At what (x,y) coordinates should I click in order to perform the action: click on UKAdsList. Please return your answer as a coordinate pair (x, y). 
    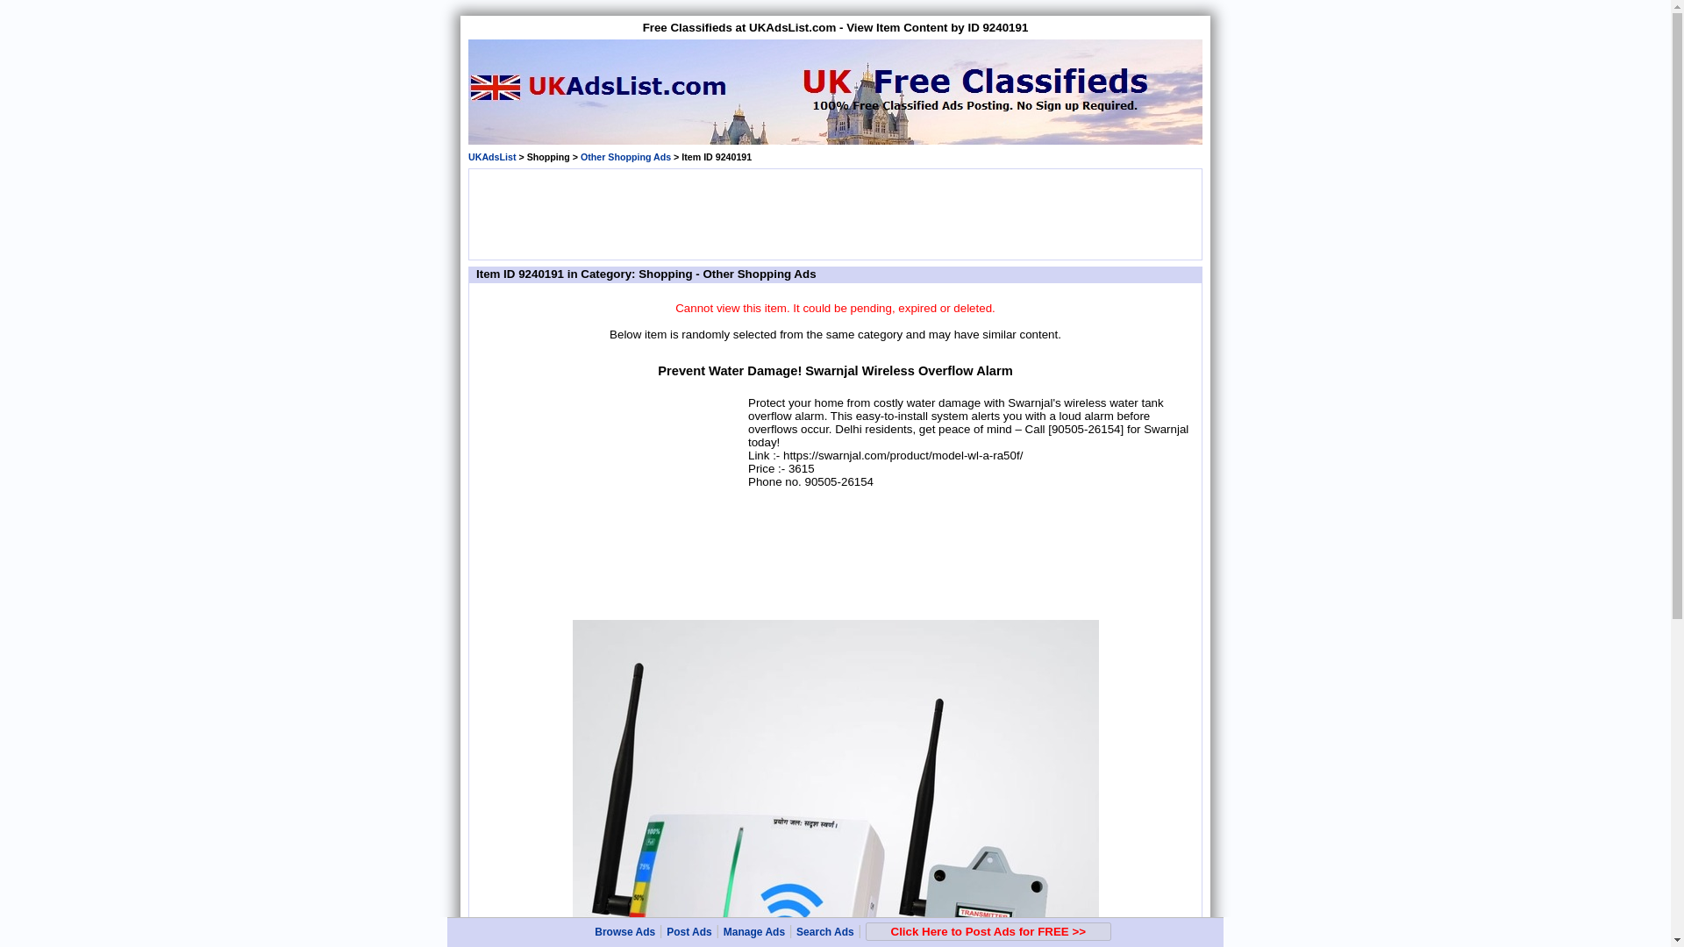
    Looking at the image, I should click on (491, 156).